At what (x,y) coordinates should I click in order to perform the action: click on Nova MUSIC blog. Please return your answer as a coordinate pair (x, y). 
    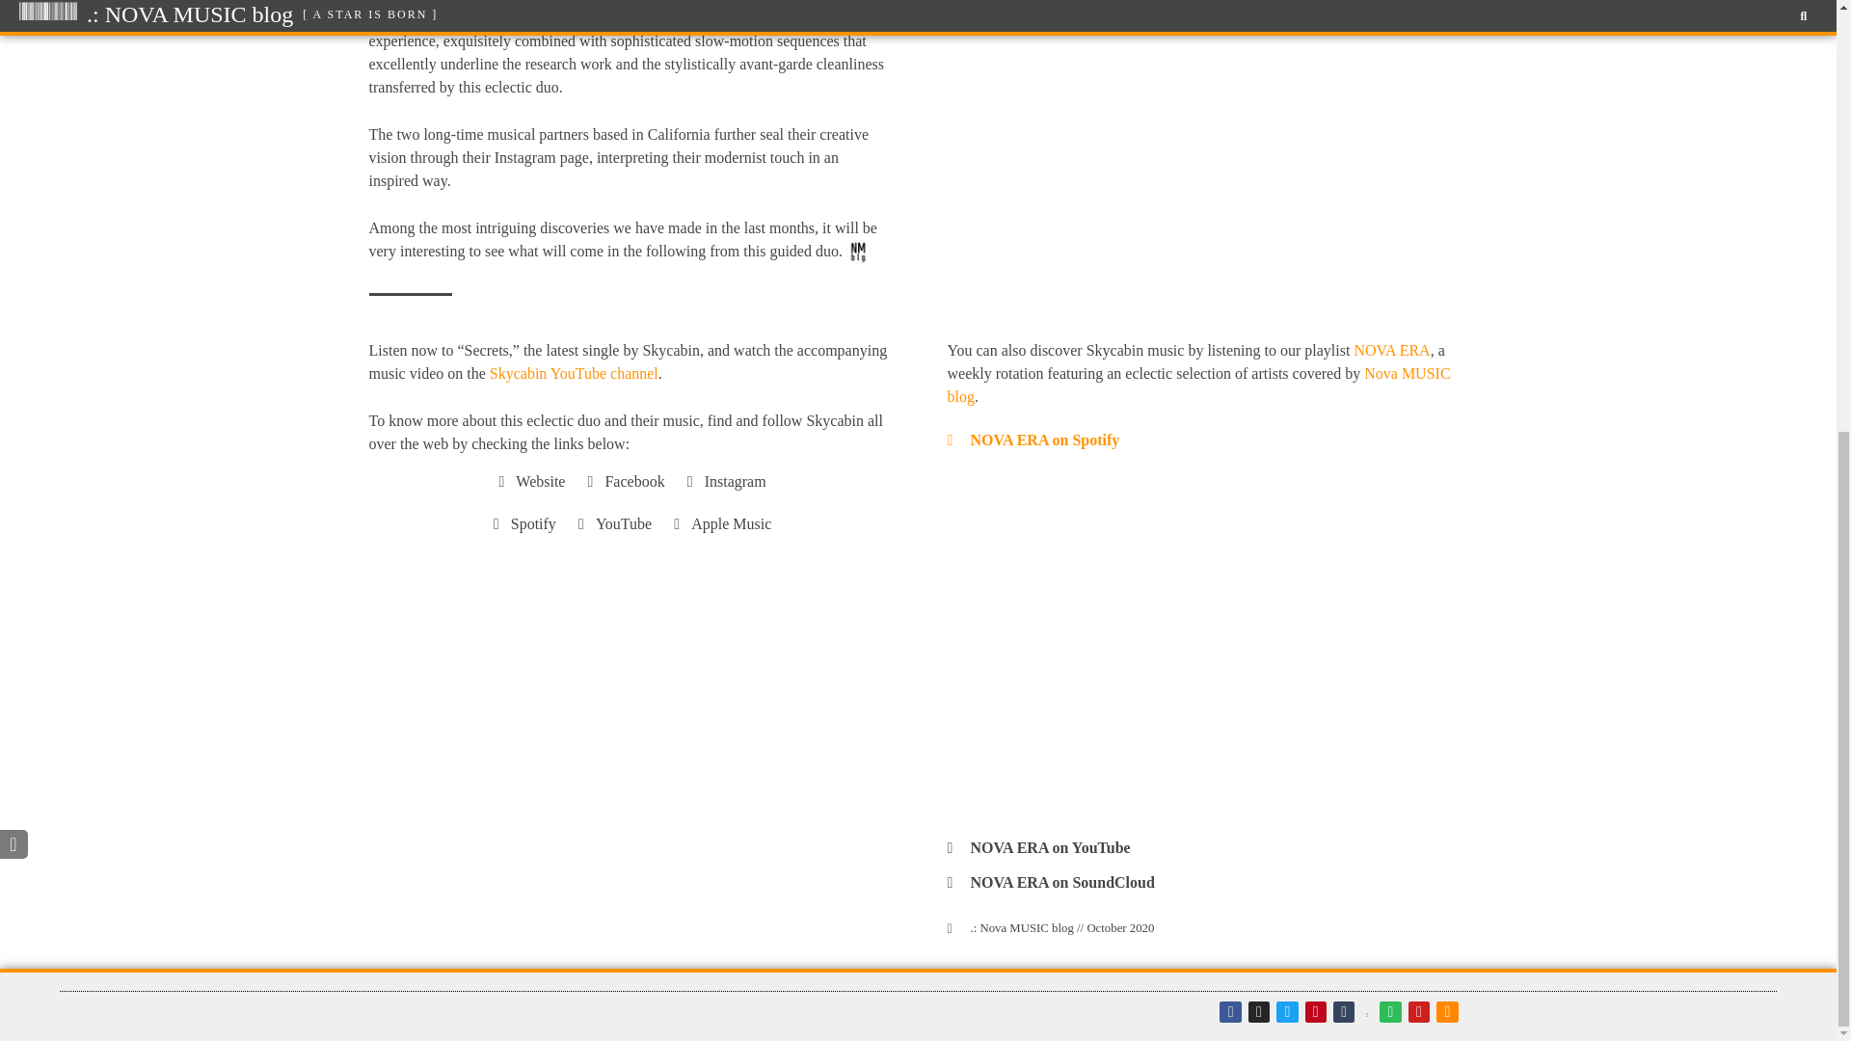
    Looking at the image, I should click on (1197, 386).